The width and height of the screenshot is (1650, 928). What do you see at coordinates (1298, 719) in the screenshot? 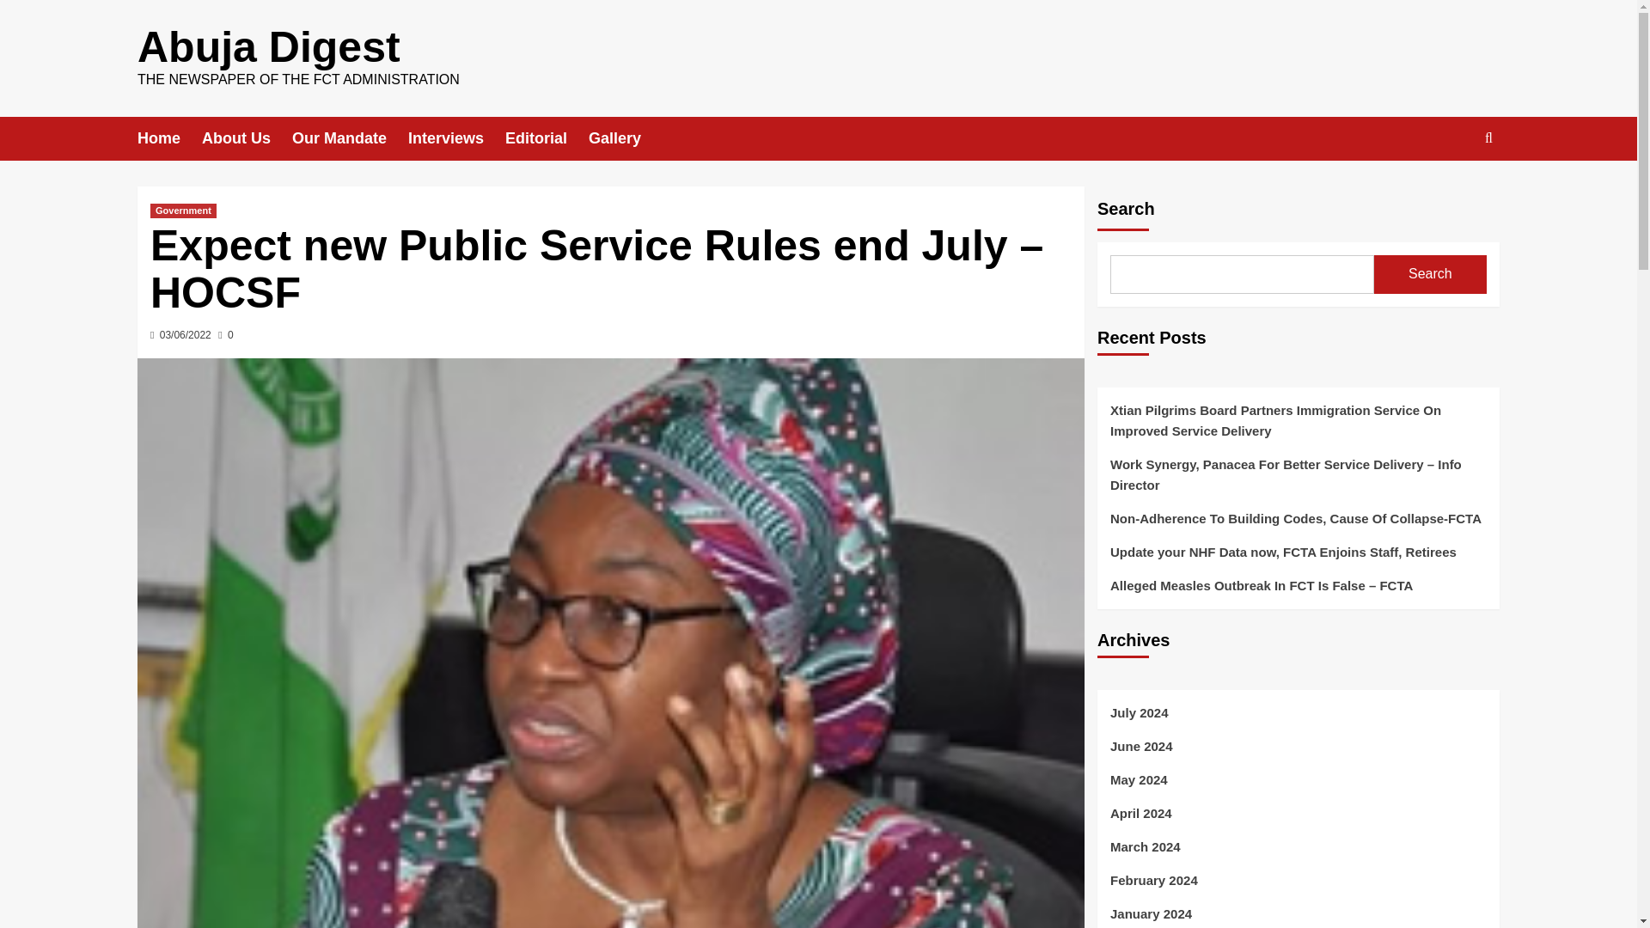
I see `July 2024` at bounding box center [1298, 719].